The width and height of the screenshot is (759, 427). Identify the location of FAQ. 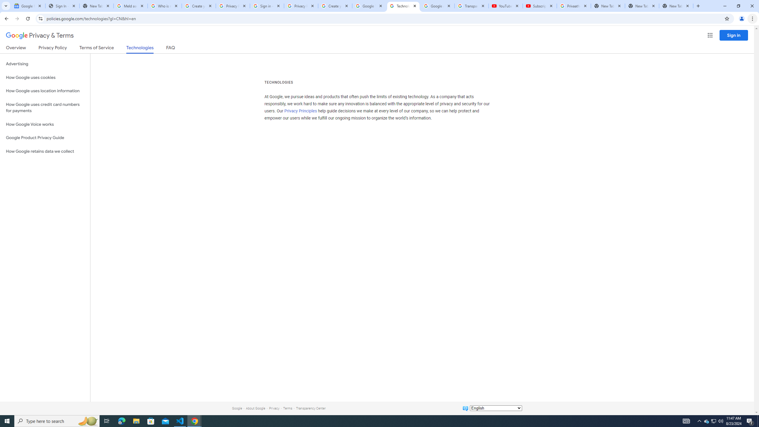
(171, 49).